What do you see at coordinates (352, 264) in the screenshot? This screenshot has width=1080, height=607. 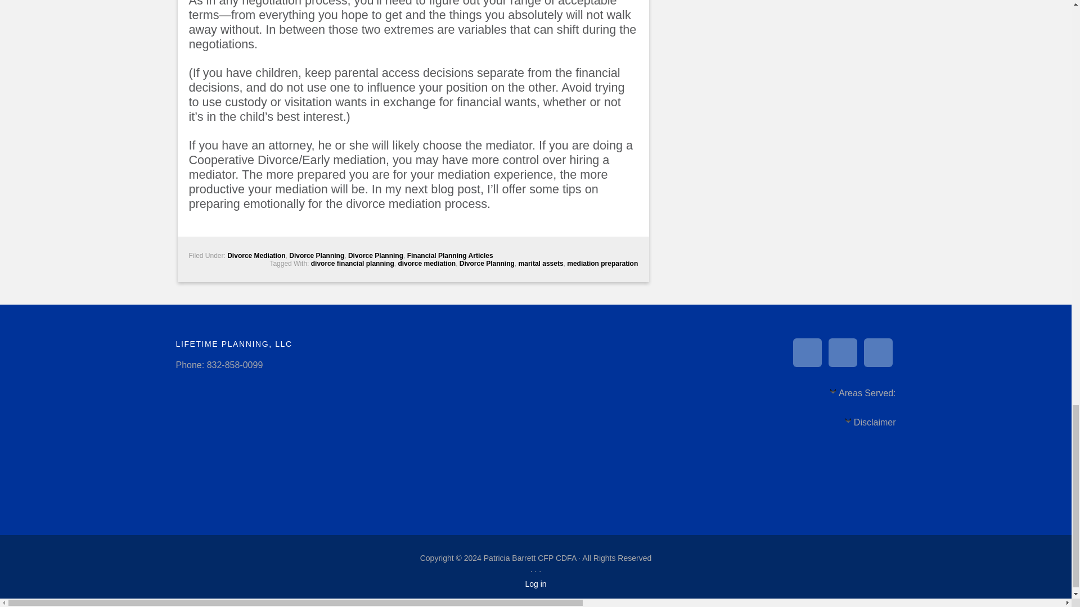 I see `divorce financial planning` at bounding box center [352, 264].